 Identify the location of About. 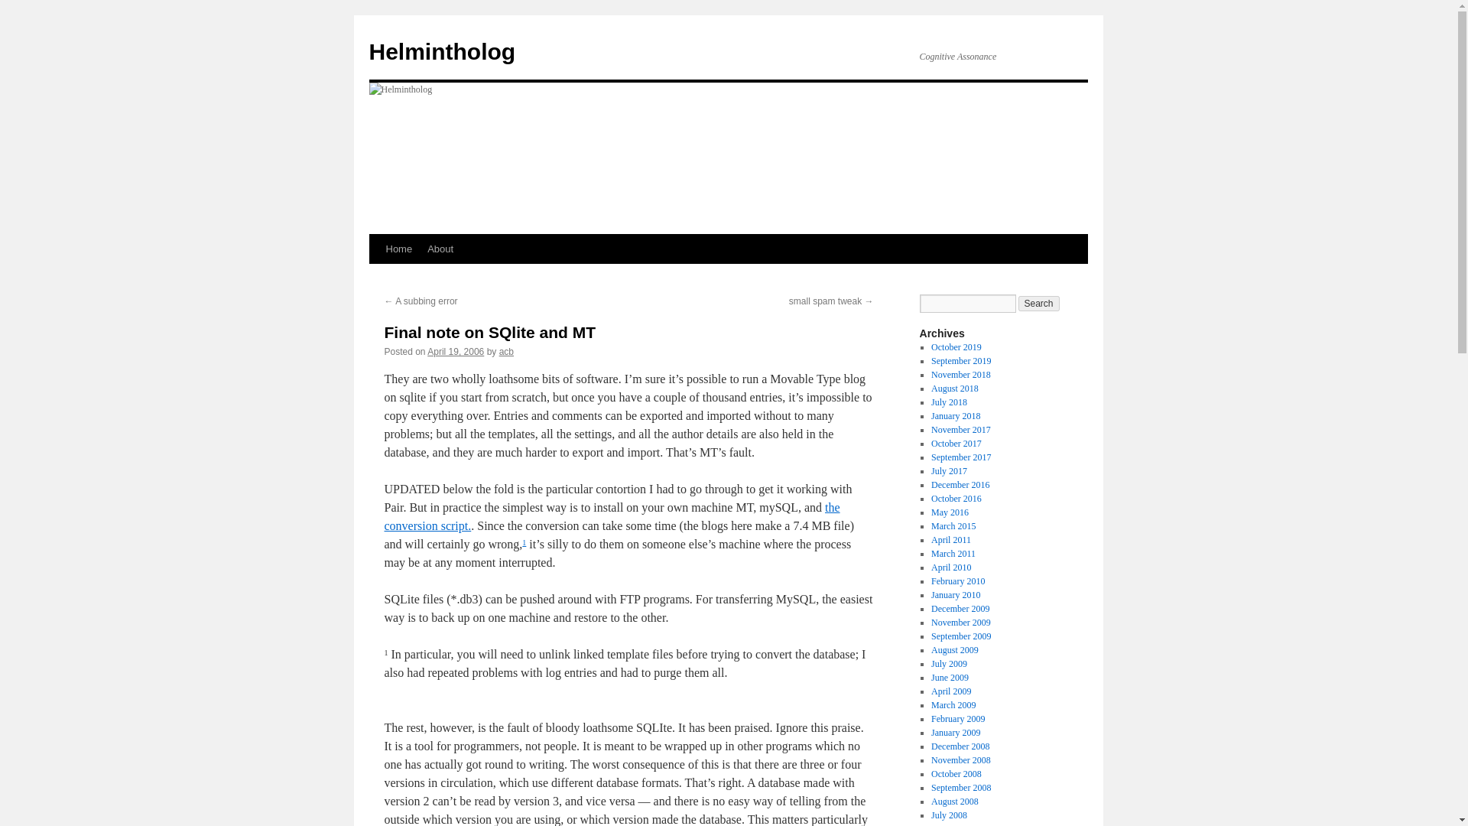
(440, 249).